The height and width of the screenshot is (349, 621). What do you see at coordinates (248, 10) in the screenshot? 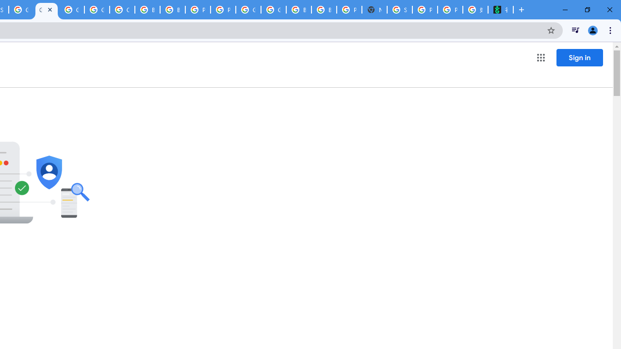
I see `Google Cloud Platform` at bounding box center [248, 10].